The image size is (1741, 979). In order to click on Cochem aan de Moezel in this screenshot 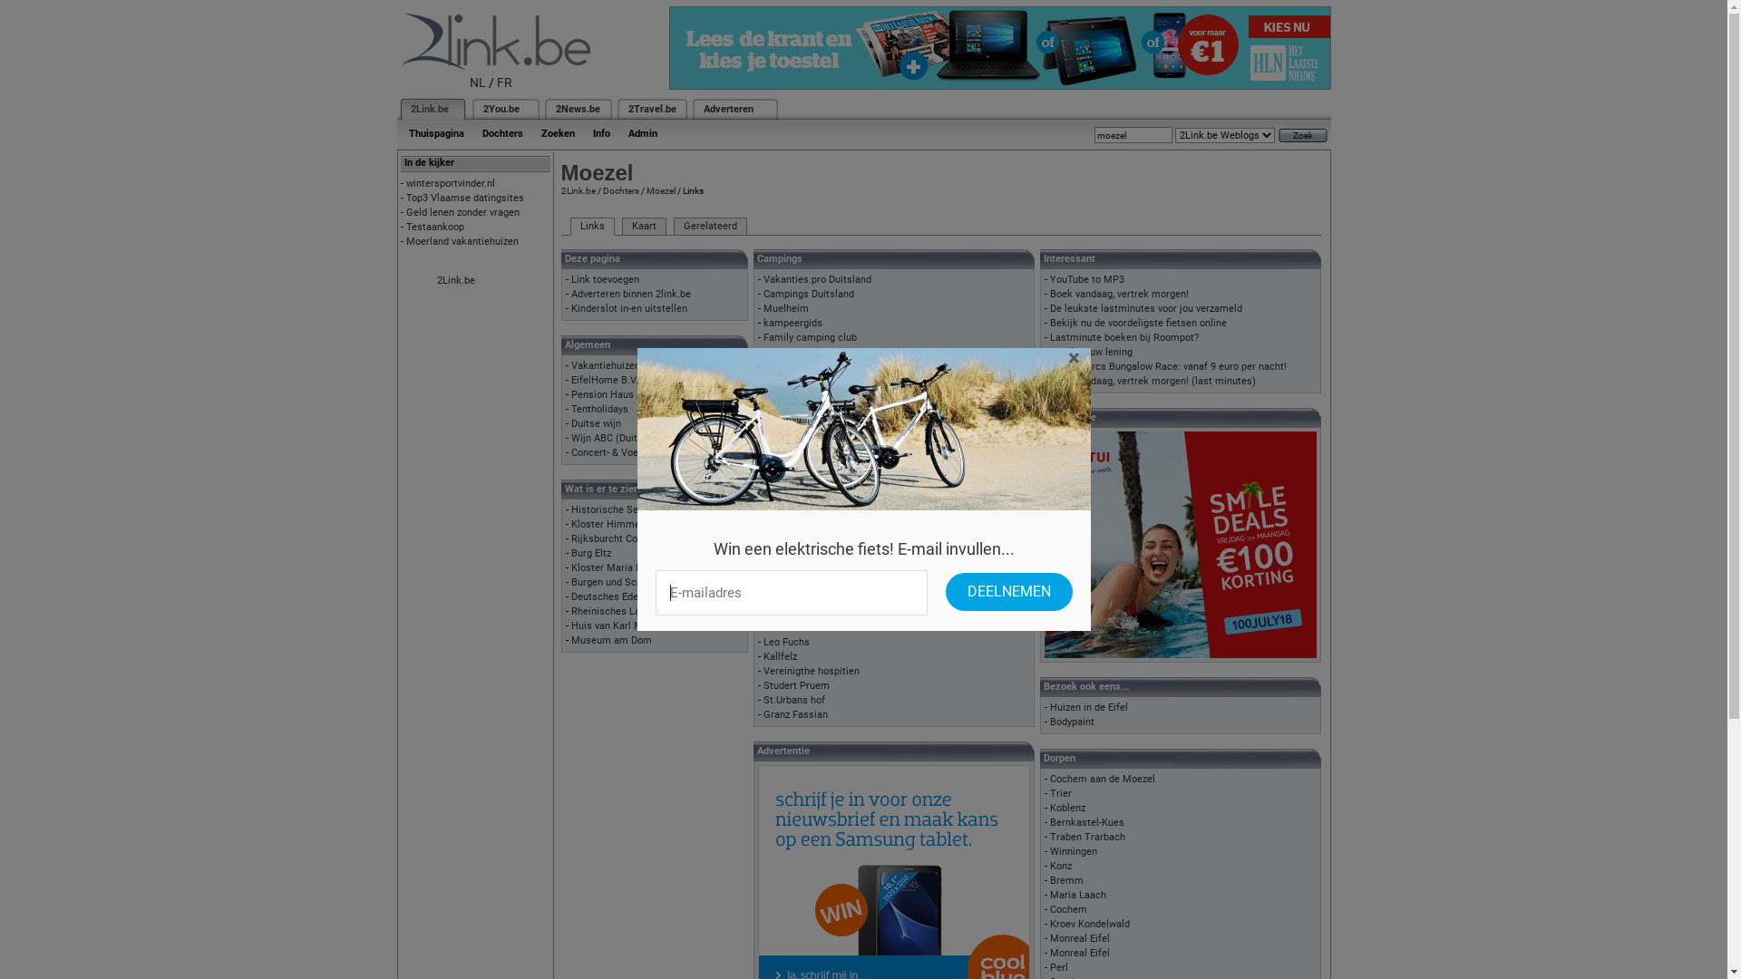, I will do `click(1103, 780)`.